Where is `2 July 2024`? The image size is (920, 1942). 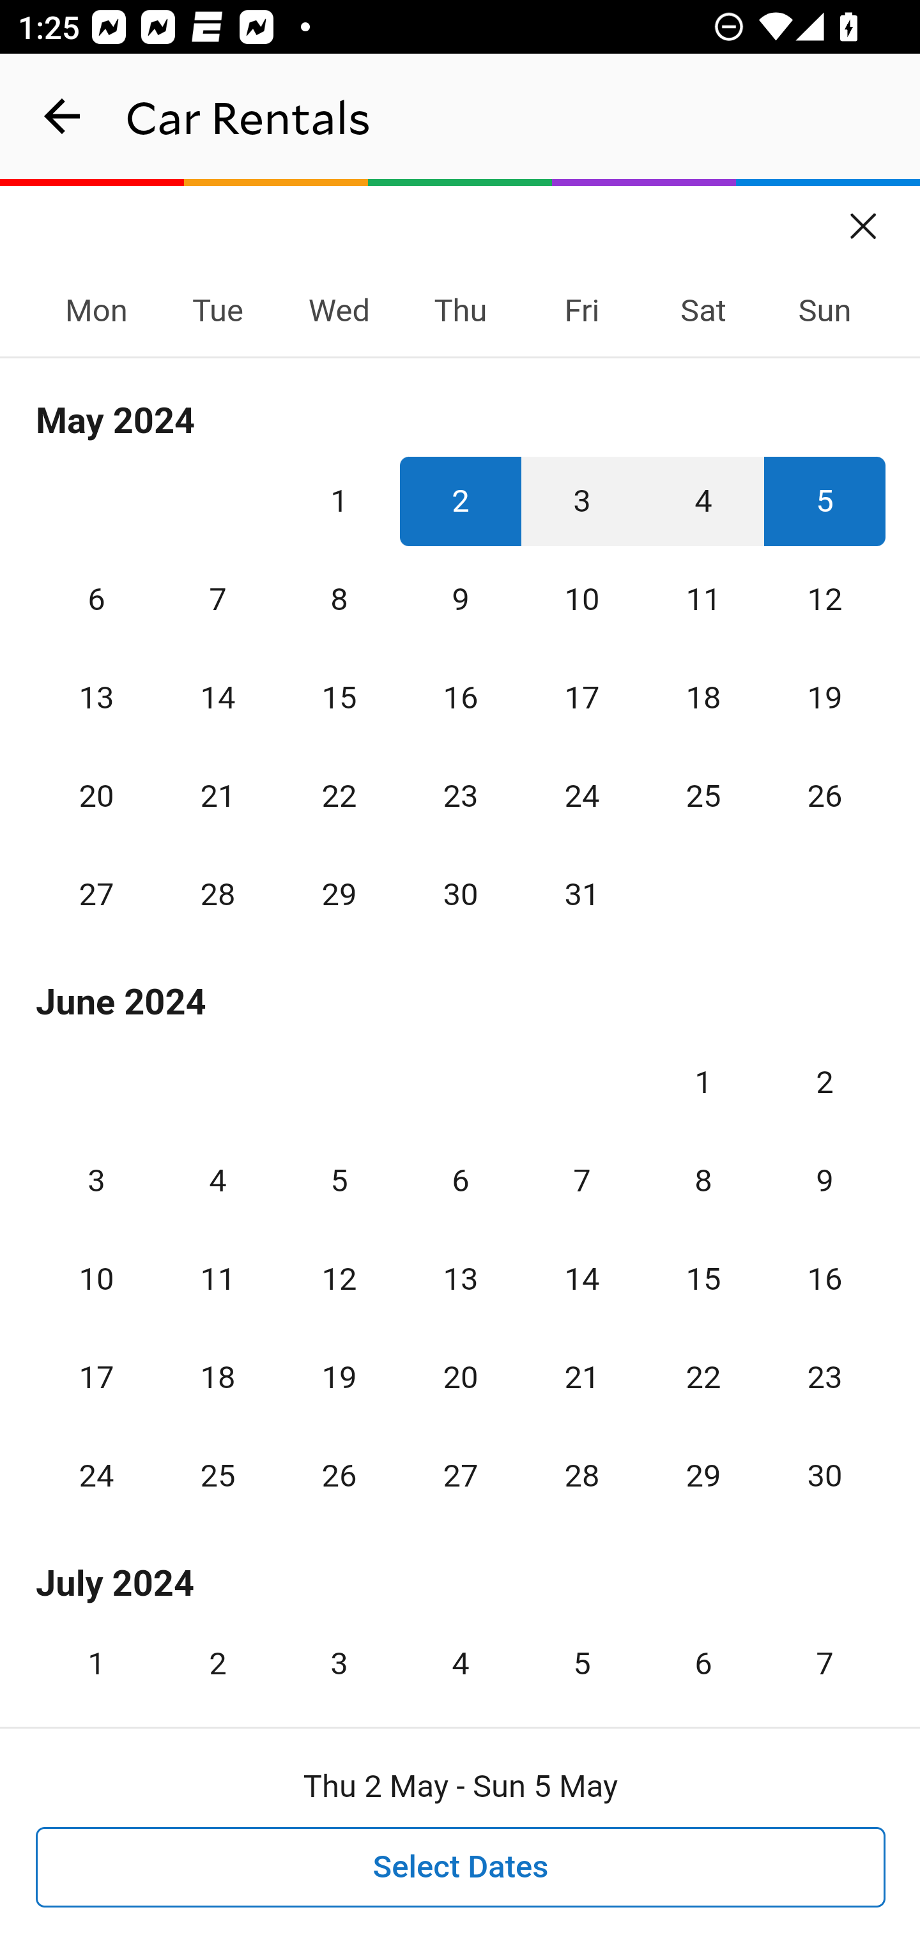
2 July 2024 is located at coordinates (217, 1655).